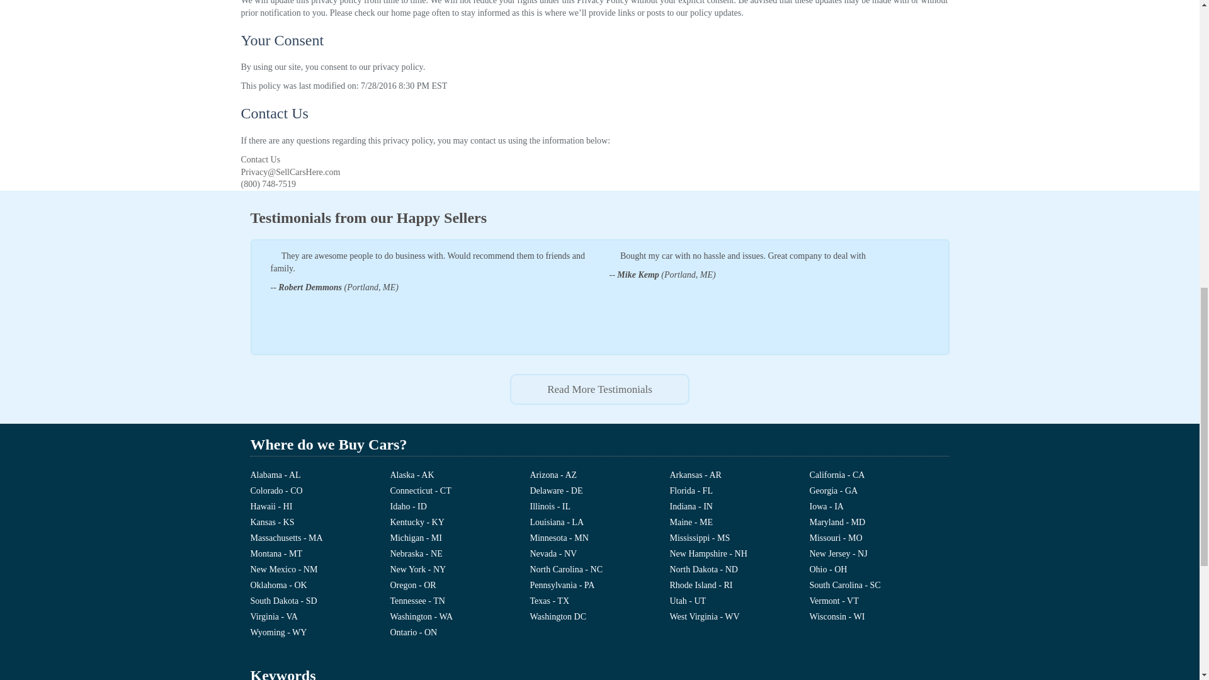  I want to click on Arkansas - AR, so click(739, 477).